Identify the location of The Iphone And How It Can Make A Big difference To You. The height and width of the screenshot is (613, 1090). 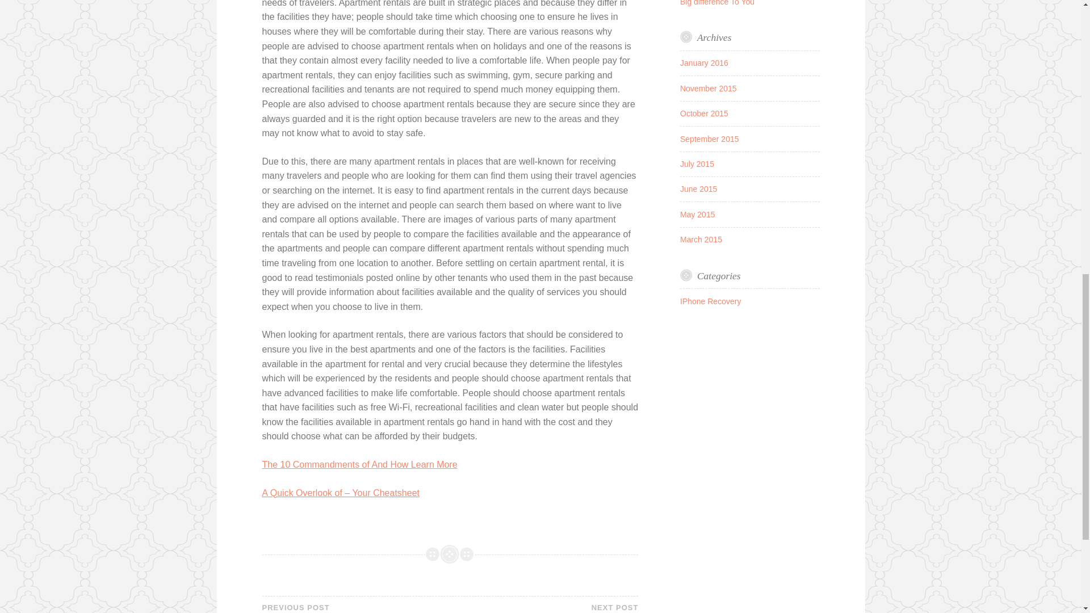
(743, 2).